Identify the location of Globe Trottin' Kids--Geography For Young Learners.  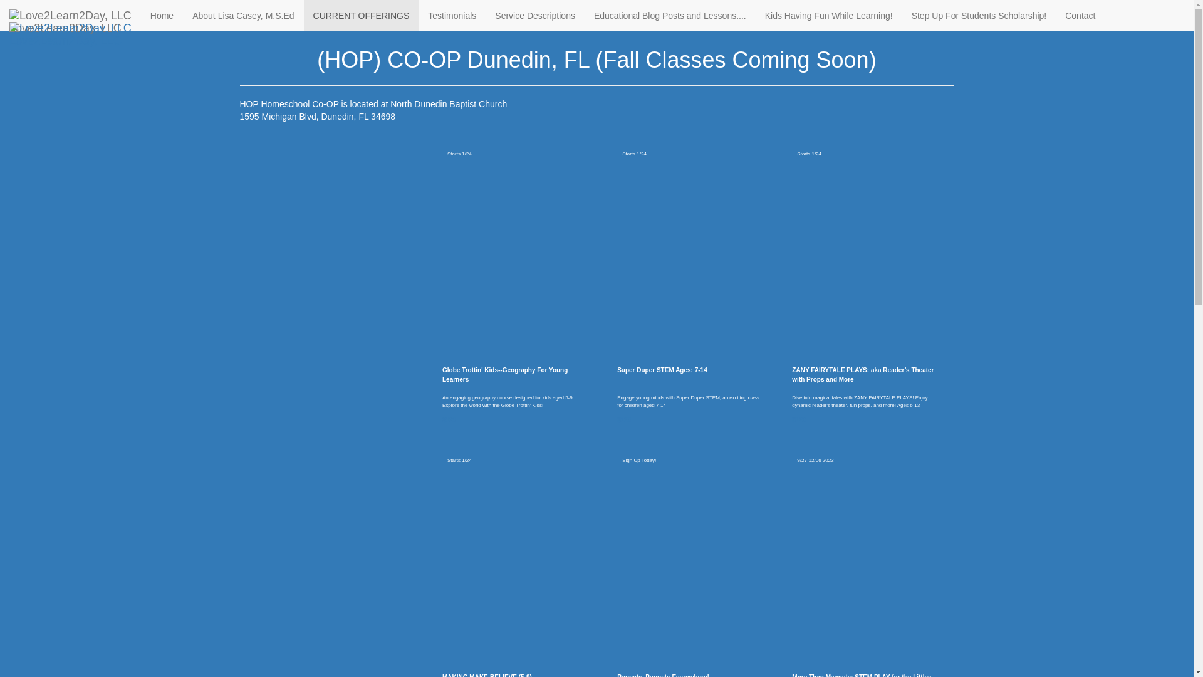
(514, 375).